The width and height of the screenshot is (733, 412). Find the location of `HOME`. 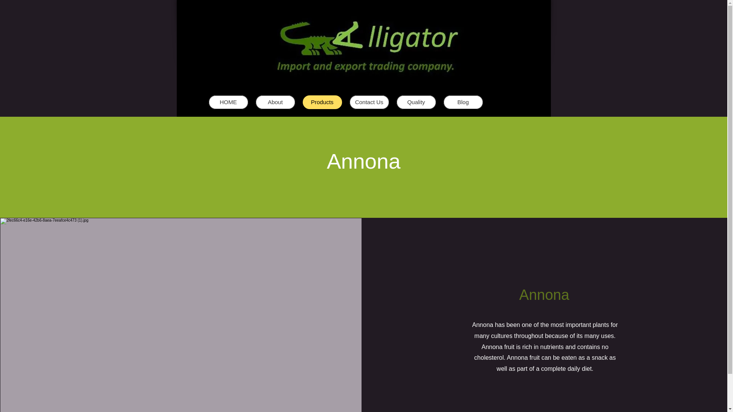

HOME is located at coordinates (228, 102).